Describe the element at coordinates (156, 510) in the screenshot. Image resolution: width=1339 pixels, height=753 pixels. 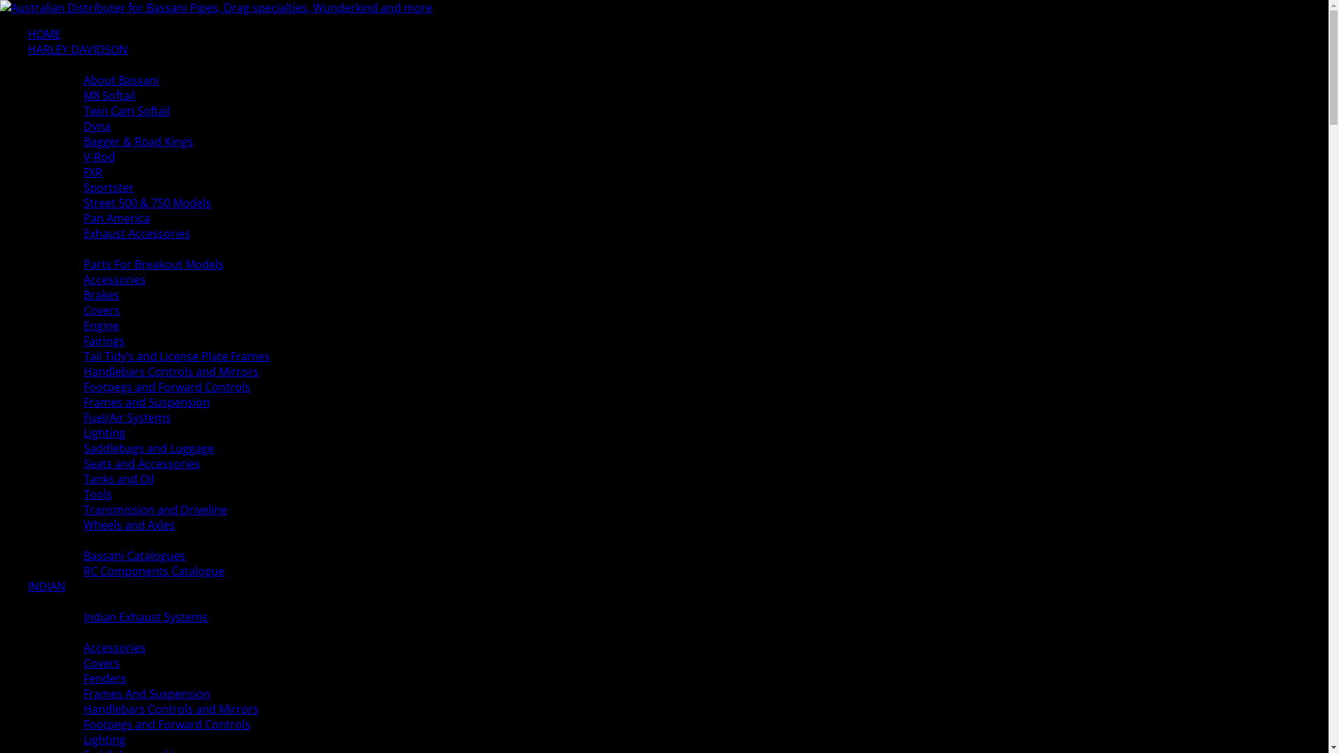
I see `Transmission and Driveline` at that location.